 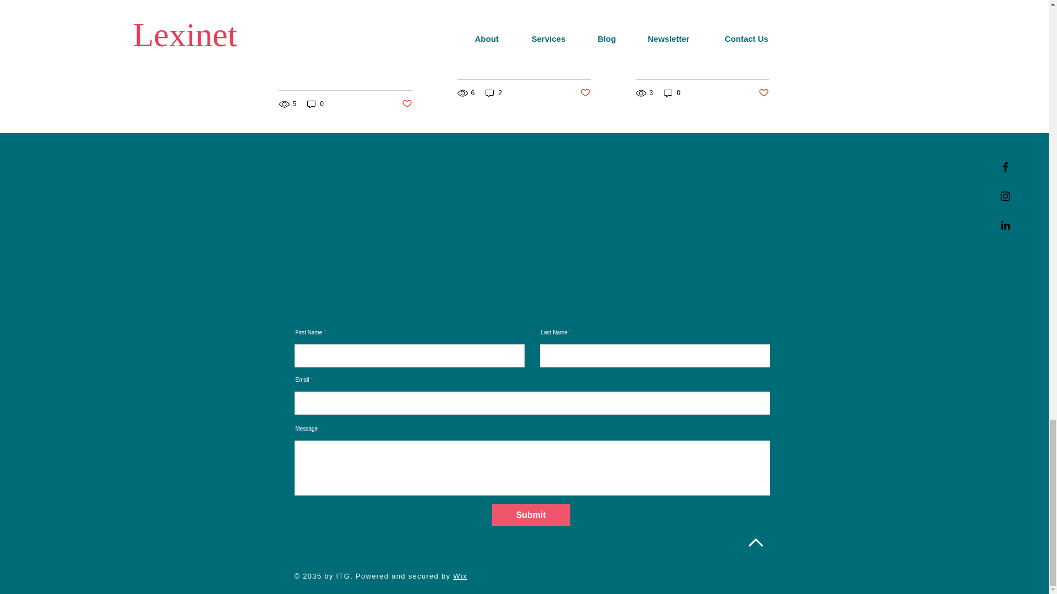 I want to click on 5 Tips for Boosting Your Donor Retention Rate, so click(x=523, y=54).